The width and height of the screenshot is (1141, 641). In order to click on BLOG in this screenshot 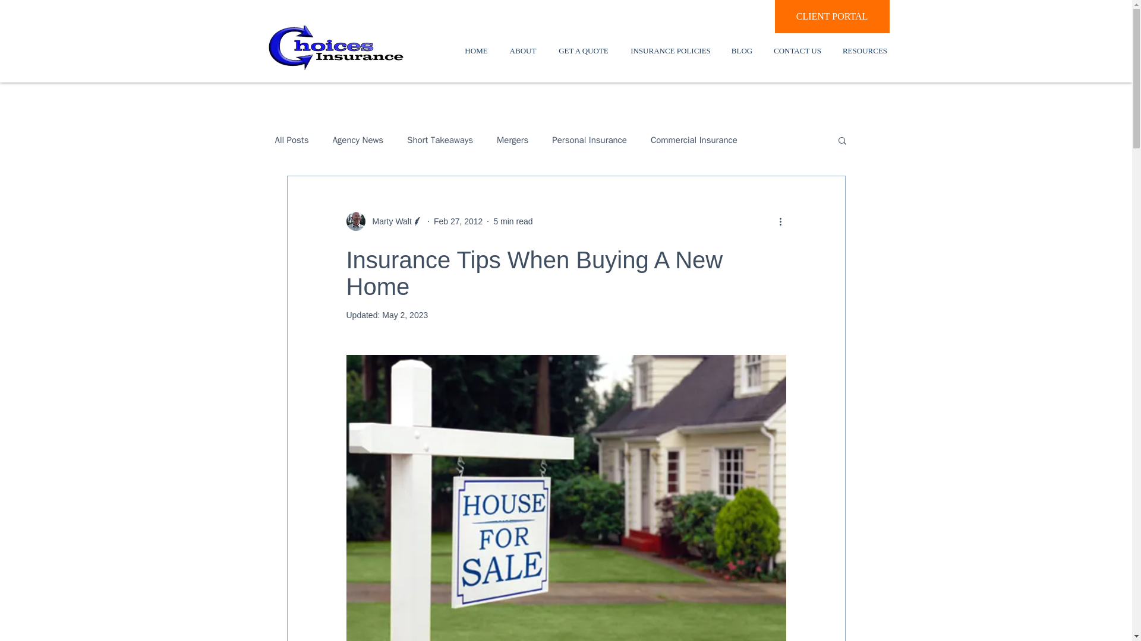, I will do `click(742, 51)`.